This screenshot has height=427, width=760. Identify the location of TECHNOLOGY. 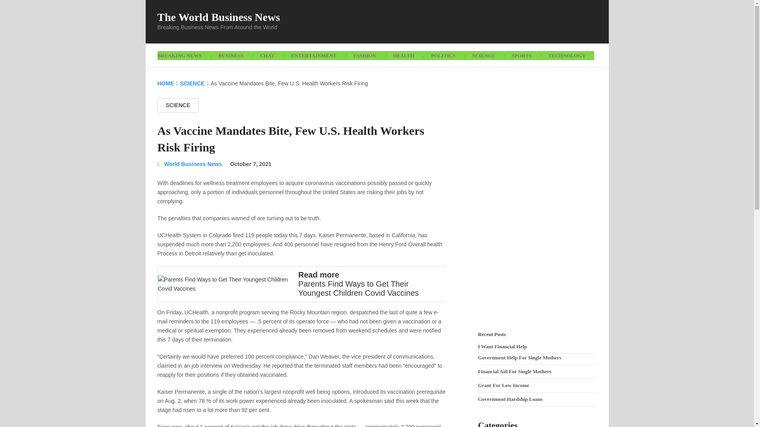
(567, 55).